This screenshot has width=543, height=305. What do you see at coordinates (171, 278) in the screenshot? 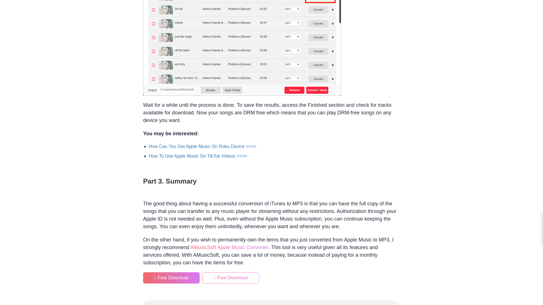
I see `Free Download` at bounding box center [171, 278].